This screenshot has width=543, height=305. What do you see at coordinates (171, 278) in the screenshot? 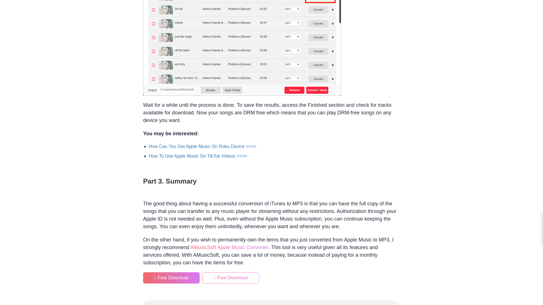
I see `Free Download` at bounding box center [171, 278].